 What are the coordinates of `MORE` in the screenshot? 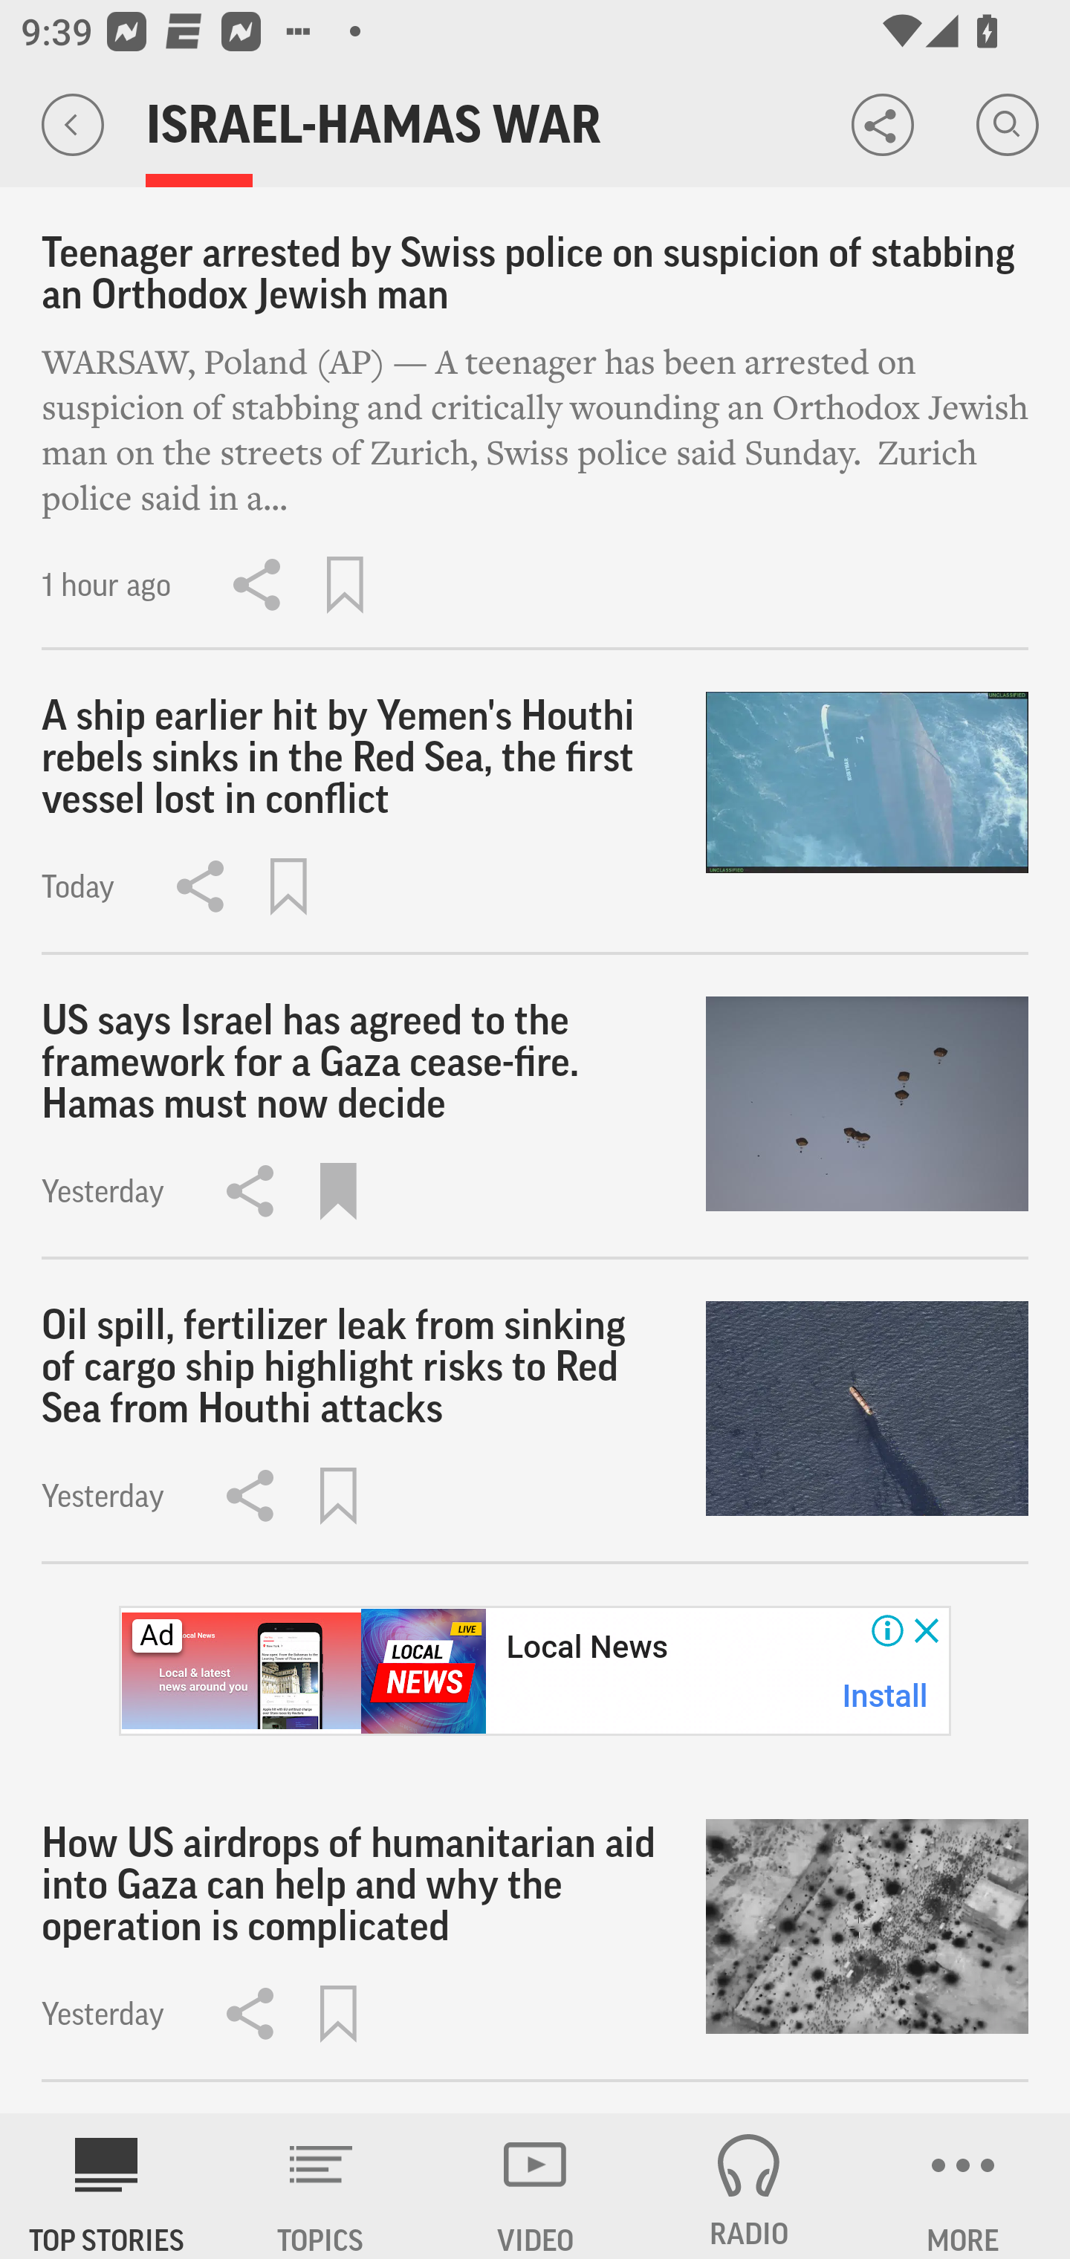 It's located at (963, 2186).